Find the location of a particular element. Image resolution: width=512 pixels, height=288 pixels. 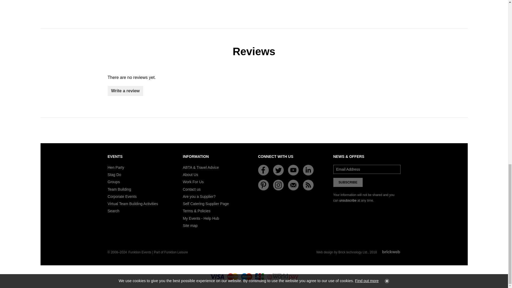

Subscribe is located at coordinates (348, 182).